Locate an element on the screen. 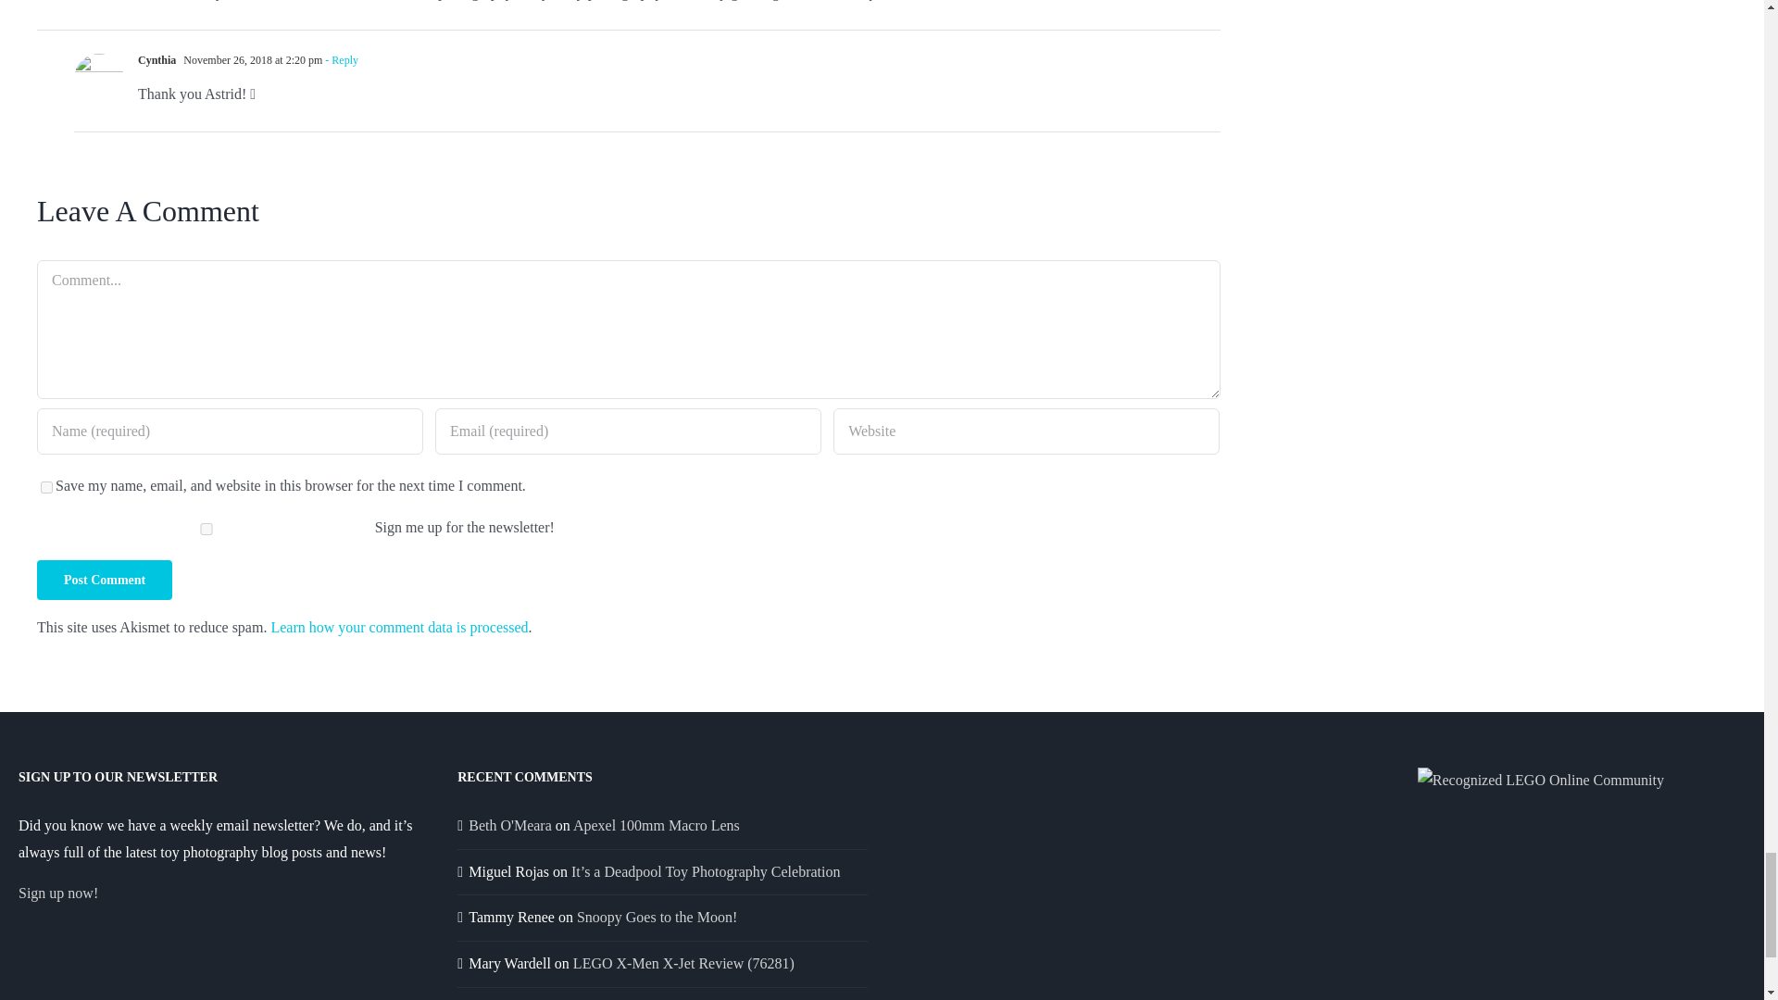 Image resolution: width=1778 pixels, height=1000 pixels. Post Comment is located at coordinates (105, 580).